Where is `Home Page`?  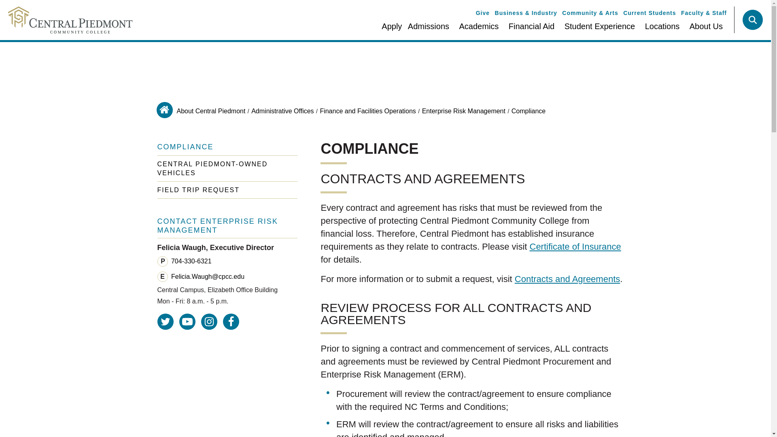
Home Page is located at coordinates (164, 110).